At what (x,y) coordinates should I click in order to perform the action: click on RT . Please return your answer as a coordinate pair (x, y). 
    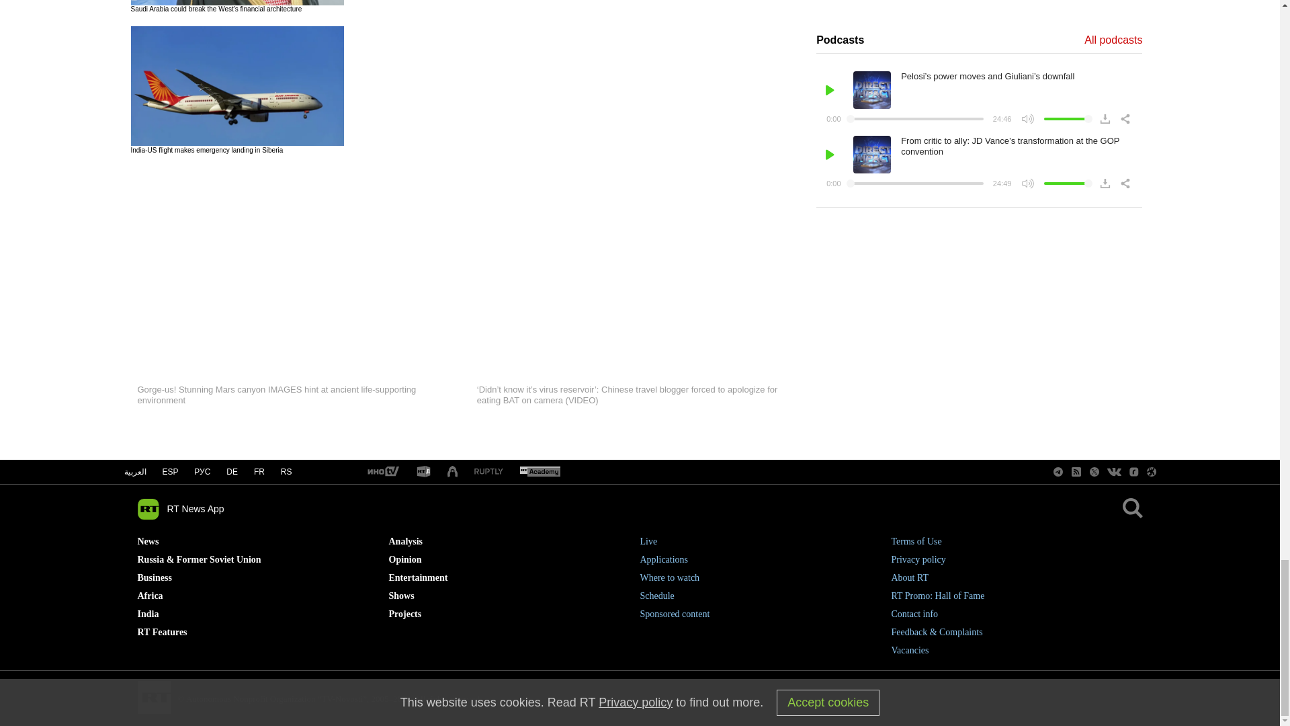
    Looking at the image, I should click on (453, 472).